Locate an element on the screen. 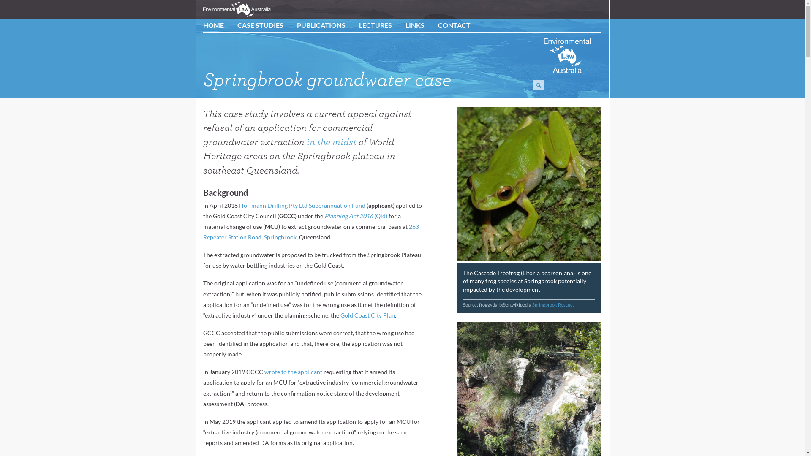  Hoffmann Drilling Pty Ltd Superannuation Fund is located at coordinates (302, 205).